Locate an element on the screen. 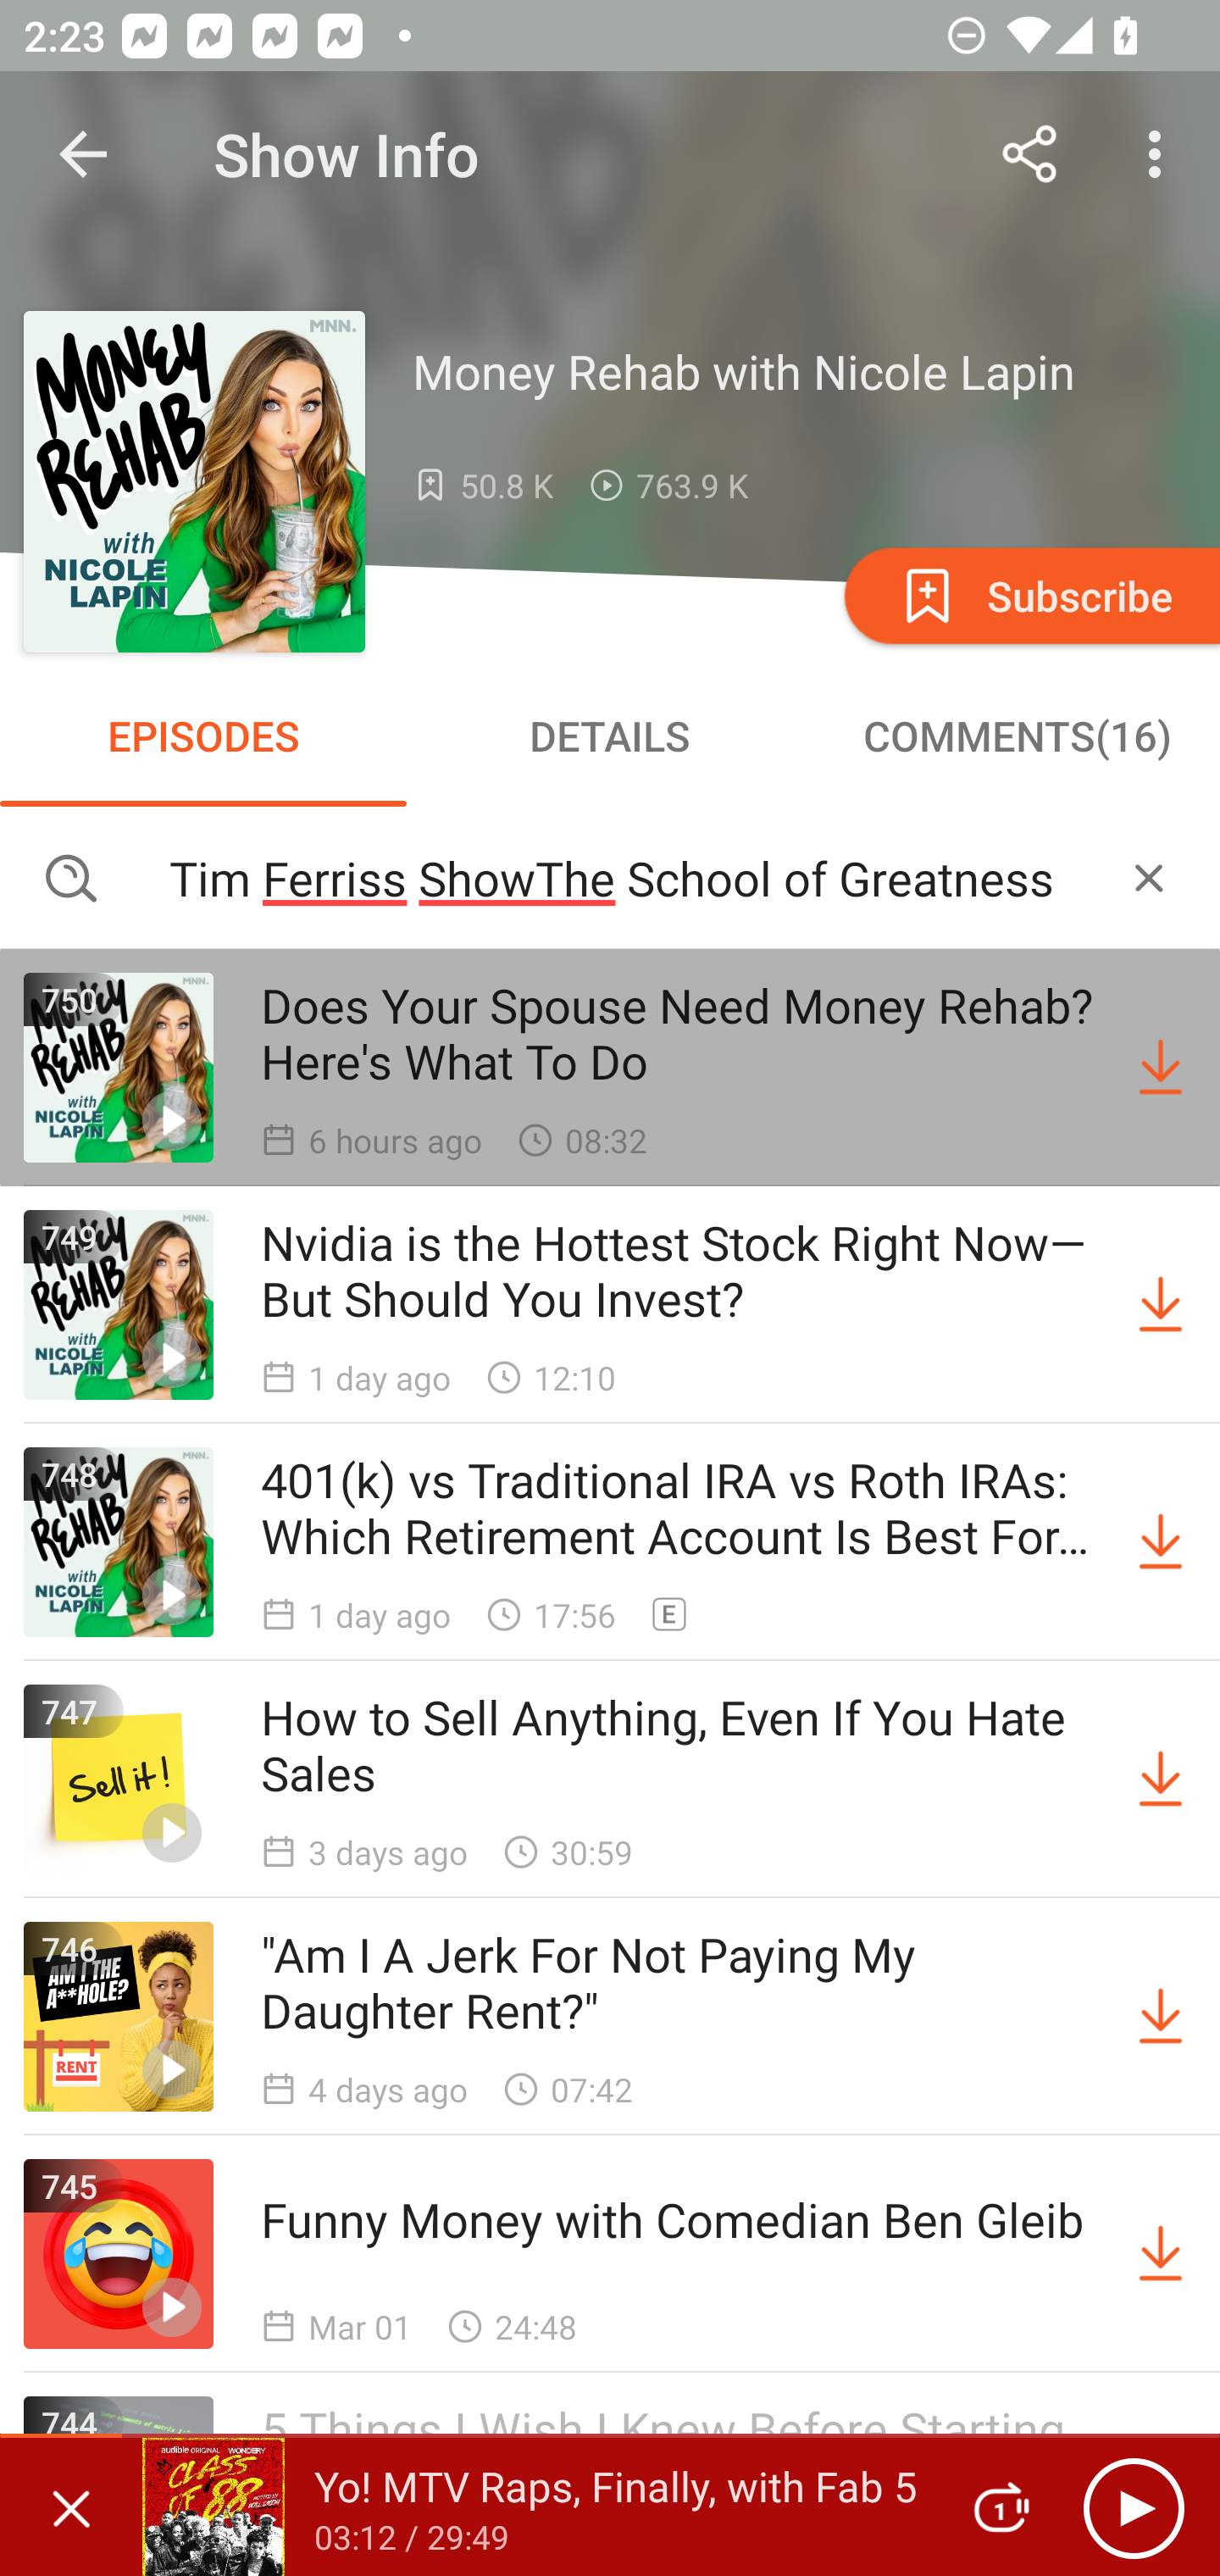 This screenshot has height=2576, width=1220. Download is located at coordinates (1161, 1779).